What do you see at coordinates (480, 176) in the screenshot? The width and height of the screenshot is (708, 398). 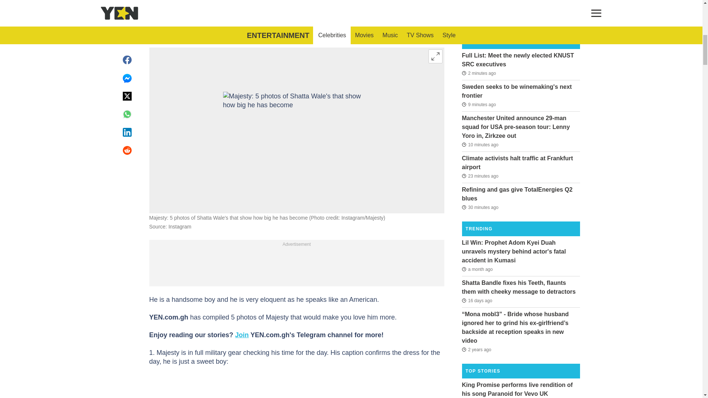 I see `2024-07-25T08:04:03Z` at bounding box center [480, 176].